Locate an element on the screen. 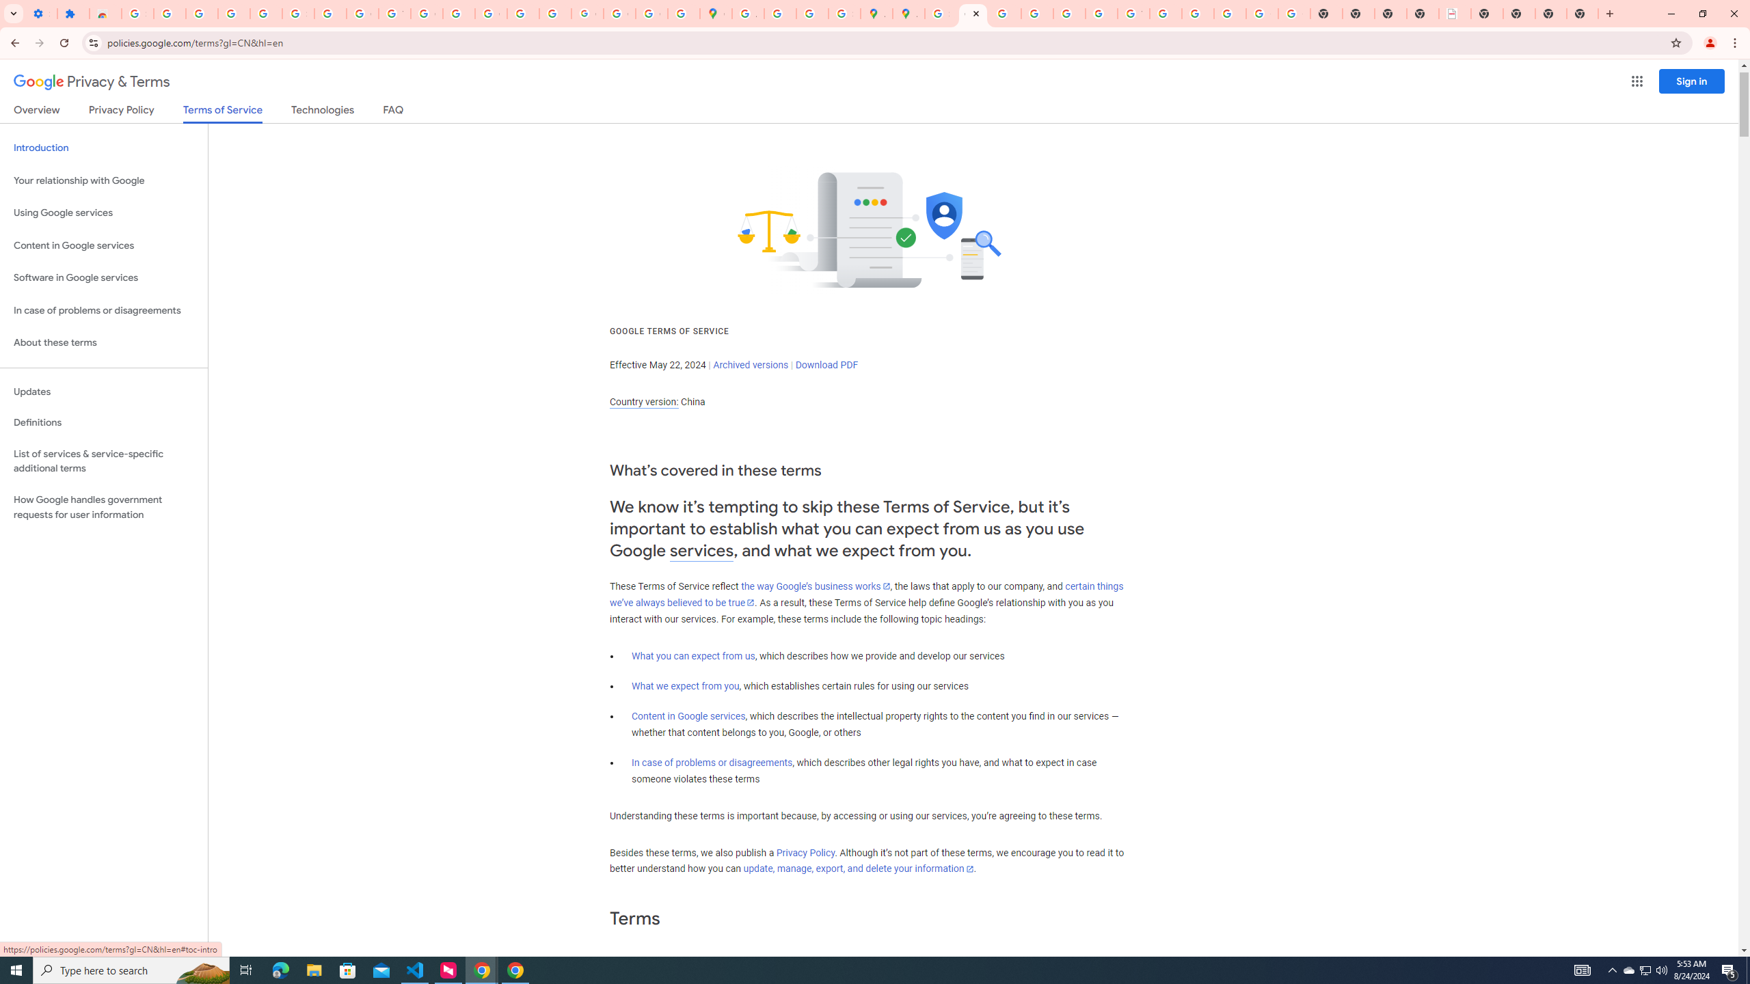 The width and height of the screenshot is (1750, 984). Settings - On startup is located at coordinates (41, 14).